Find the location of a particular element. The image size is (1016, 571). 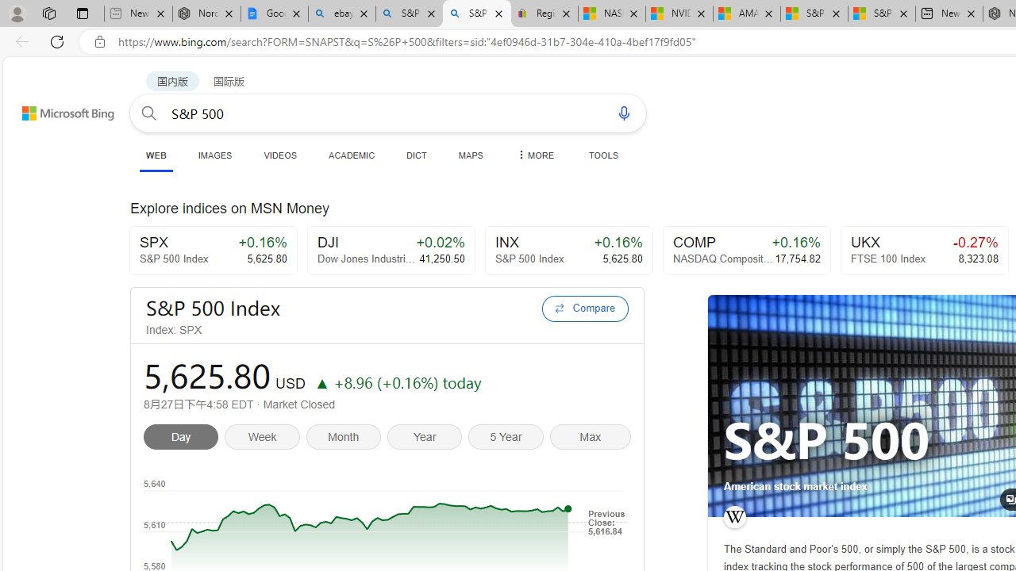

Price increase is located at coordinates (321, 382).